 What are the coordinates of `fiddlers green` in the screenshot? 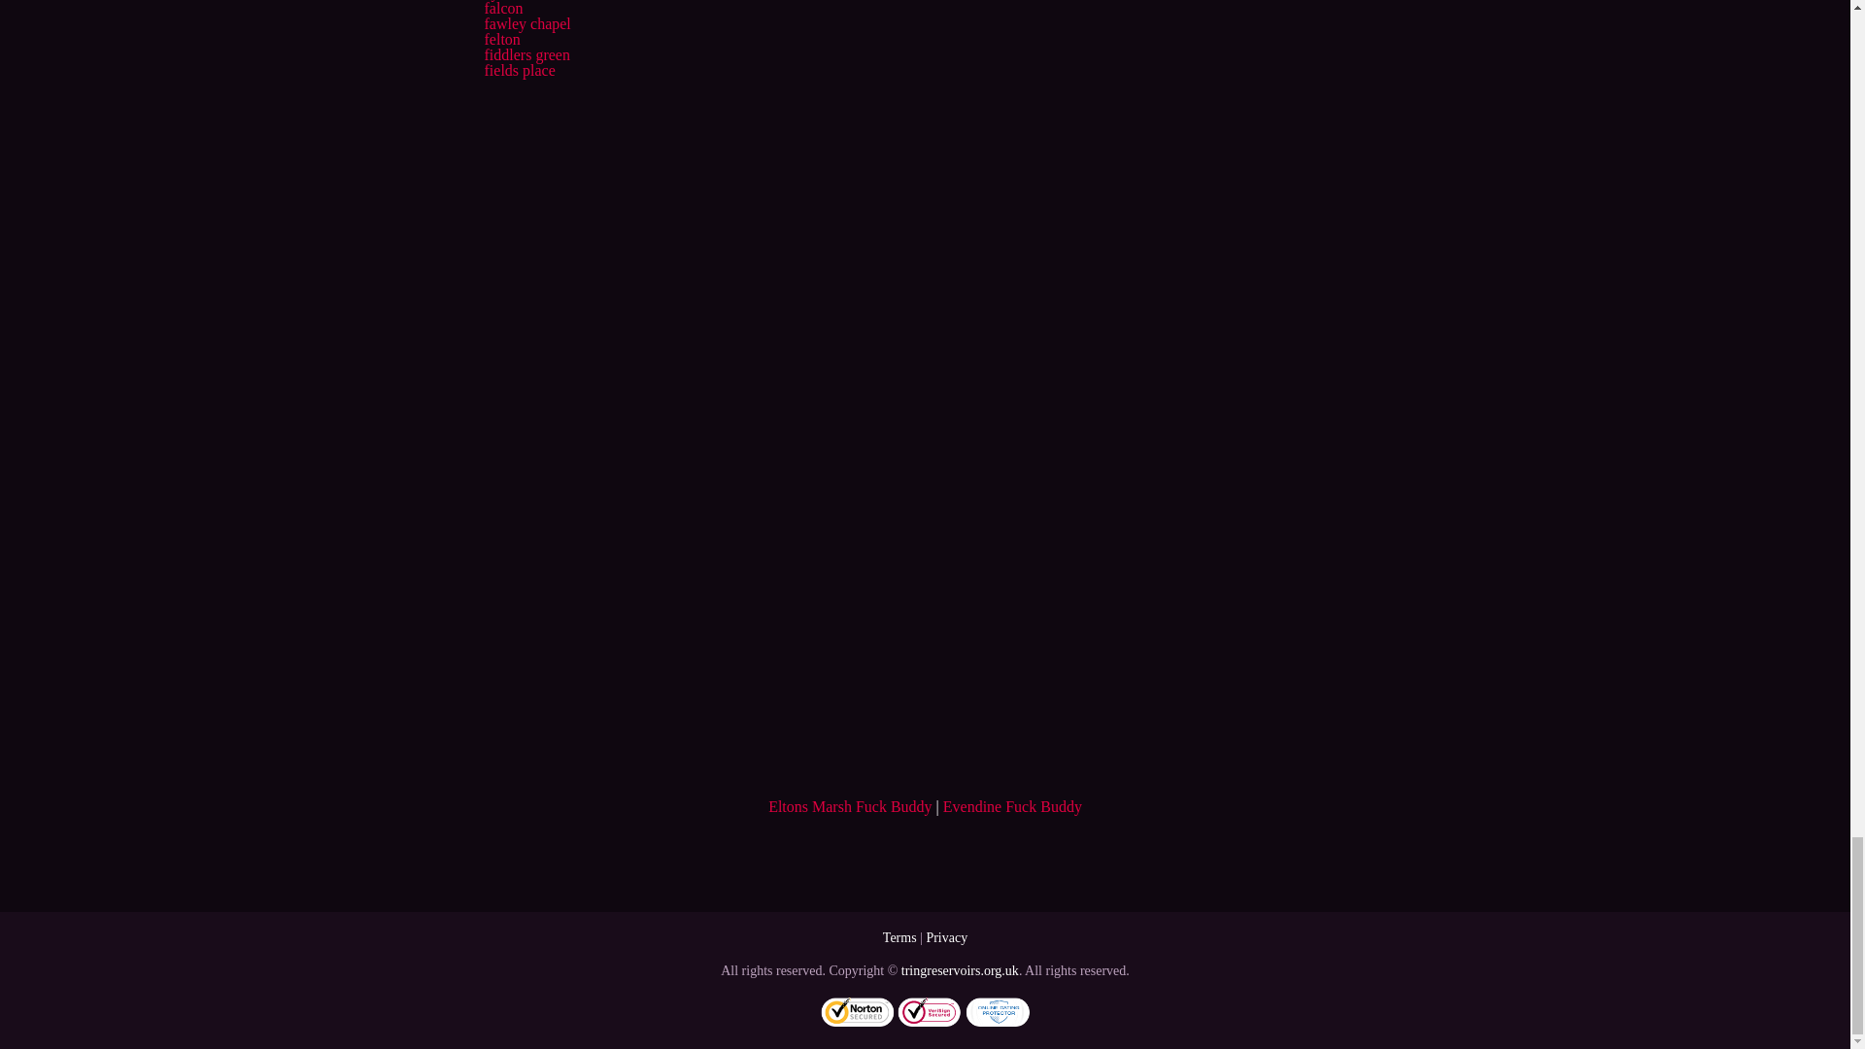 It's located at (526, 54).